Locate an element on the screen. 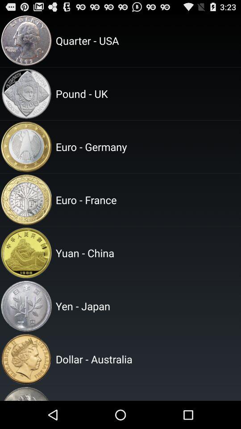  choose yuan - china is located at coordinates (147, 253).